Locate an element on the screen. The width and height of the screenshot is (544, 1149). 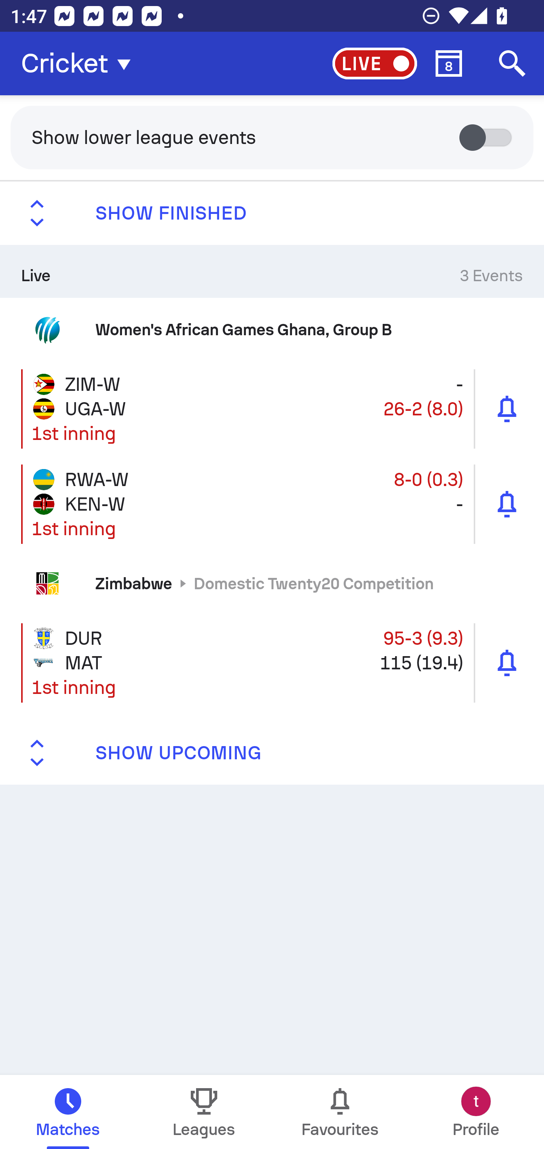
Calendar is located at coordinates (449, 63).